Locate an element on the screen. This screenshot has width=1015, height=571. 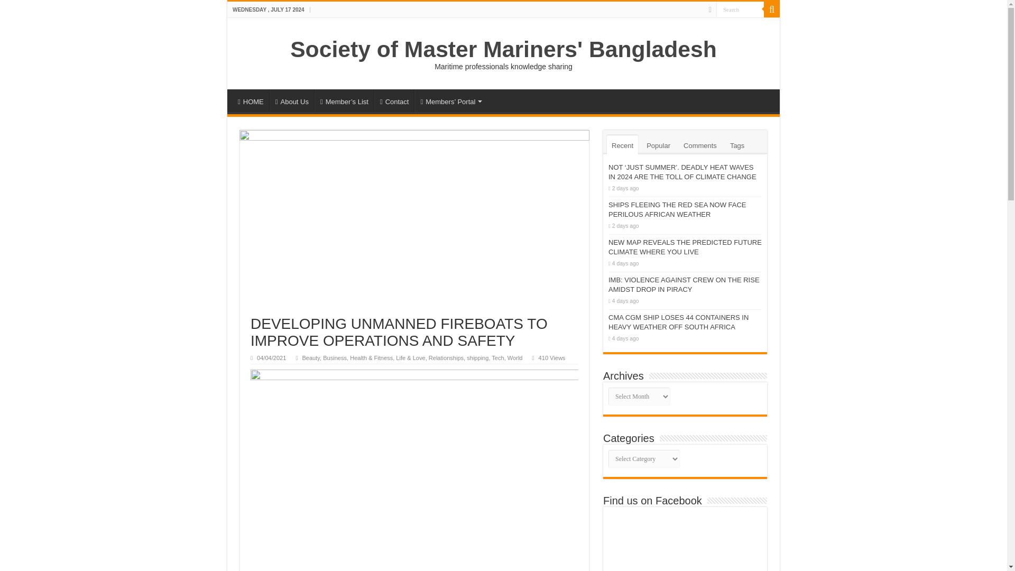
Business is located at coordinates (335, 357).